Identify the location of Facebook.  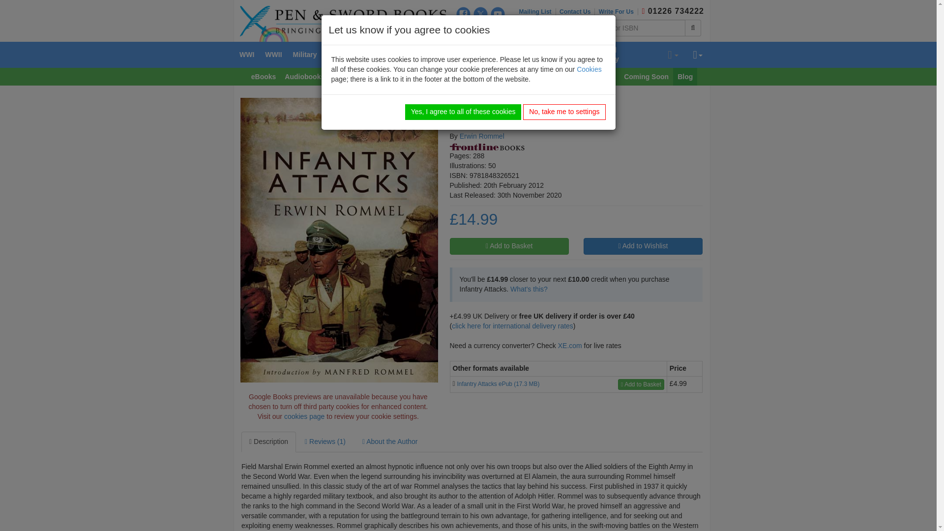
(463, 14).